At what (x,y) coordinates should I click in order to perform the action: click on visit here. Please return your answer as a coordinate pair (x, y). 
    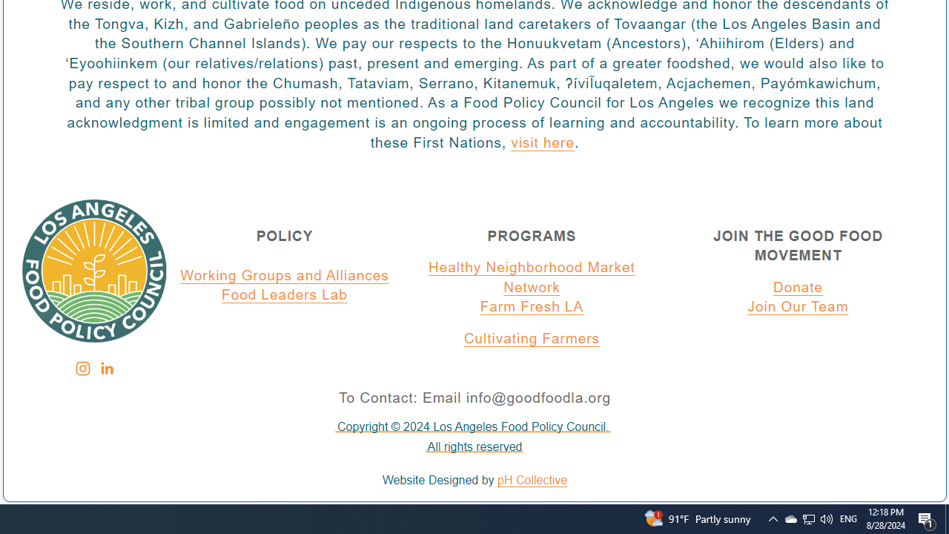
    Looking at the image, I should click on (542, 143).